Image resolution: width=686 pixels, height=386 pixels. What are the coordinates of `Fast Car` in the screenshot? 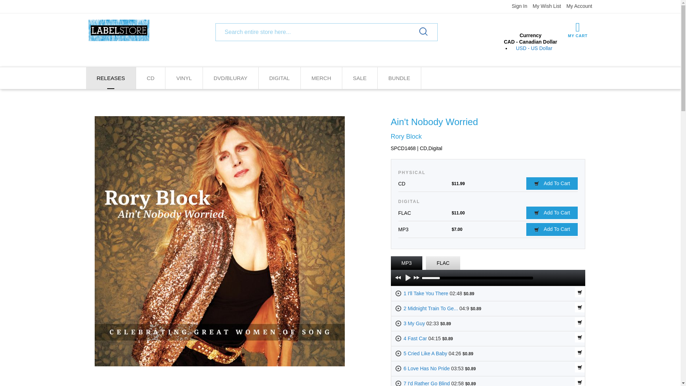 It's located at (417, 338).